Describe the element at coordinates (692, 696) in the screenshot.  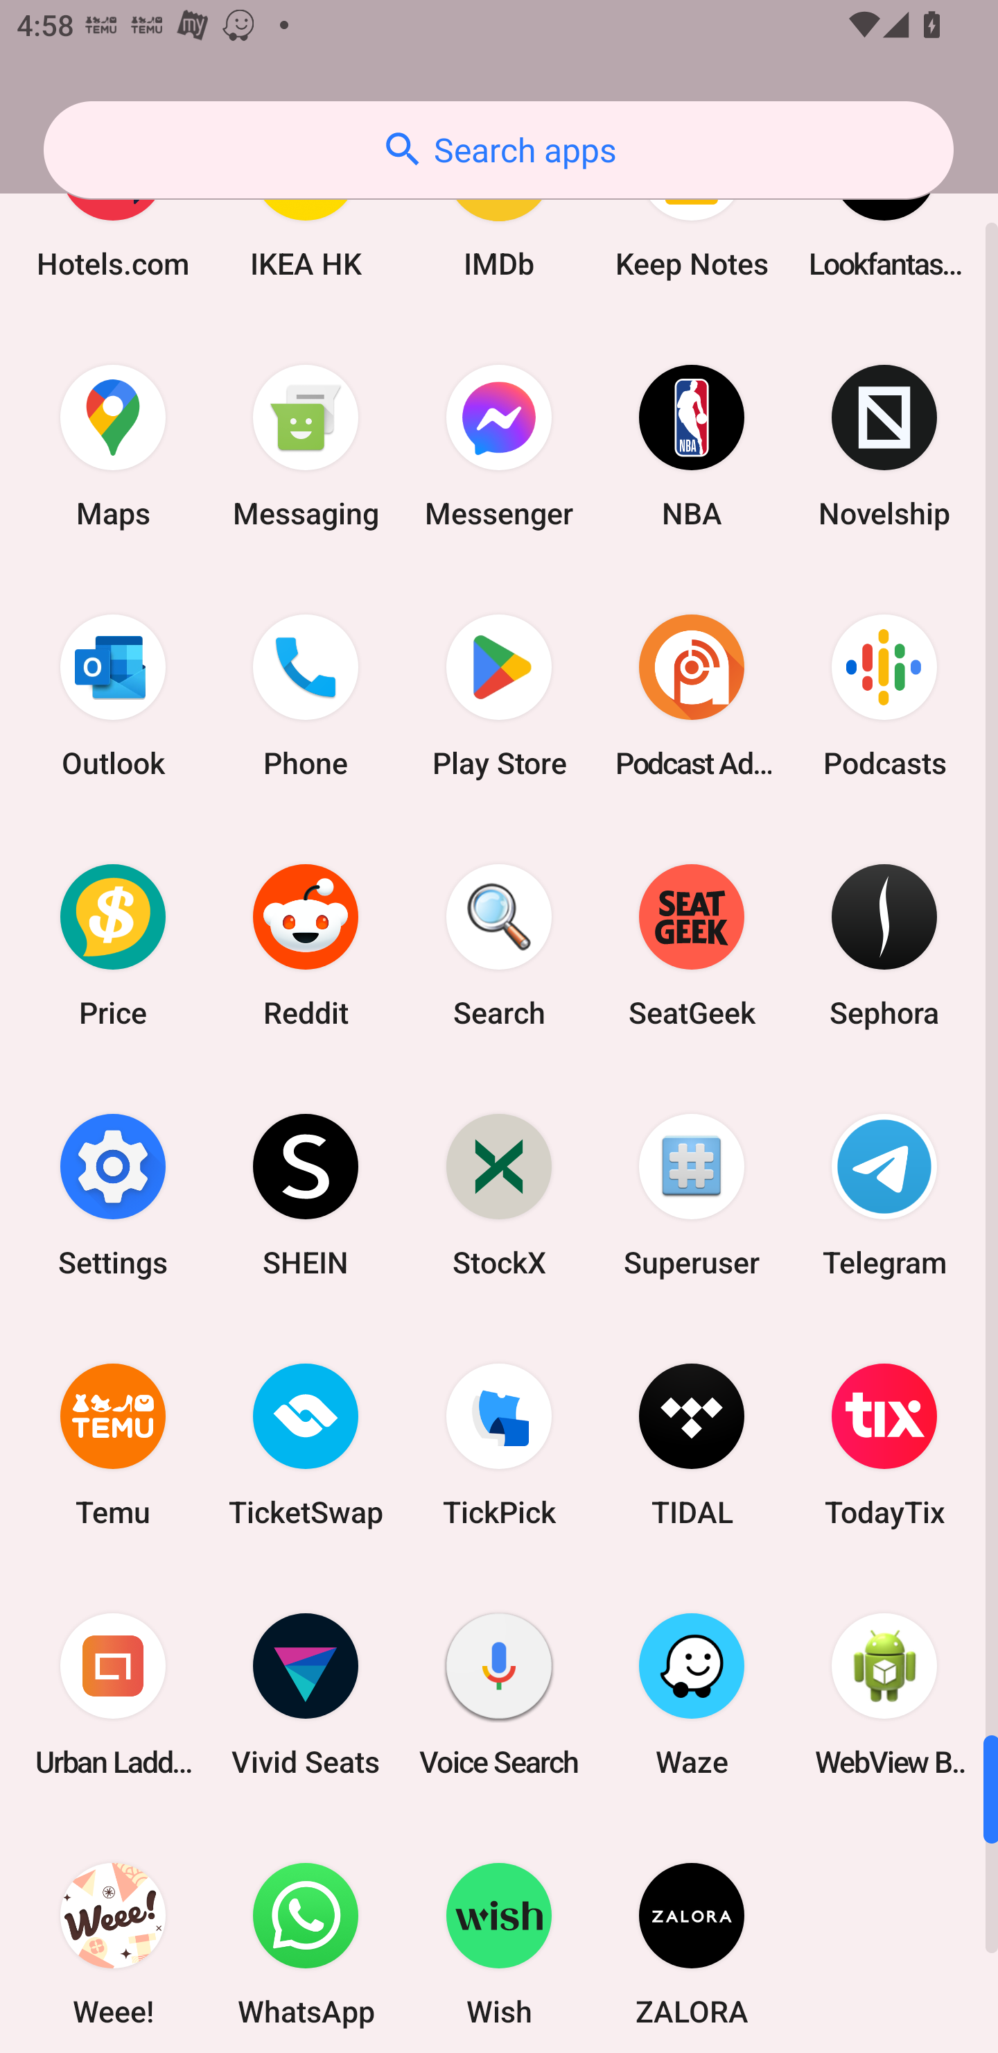
I see `Podcast Addict` at that location.